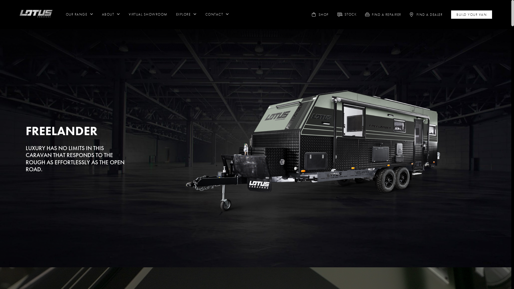 Image resolution: width=514 pixels, height=289 pixels. What do you see at coordinates (351, 14) in the screenshot?
I see `STOCK` at bounding box center [351, 14].